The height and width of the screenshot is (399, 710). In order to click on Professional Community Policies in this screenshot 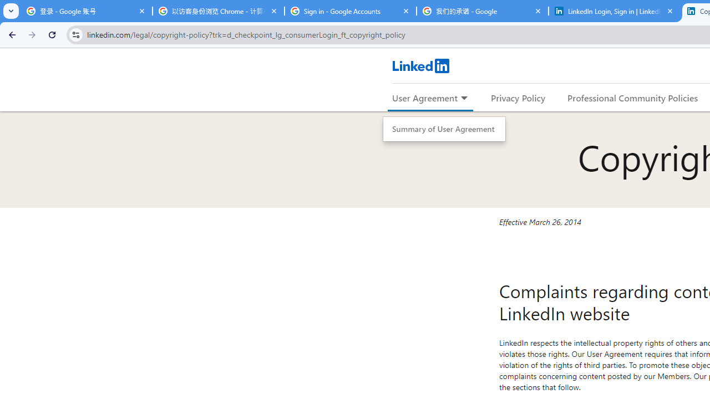, I will do `click(632, 98)`.